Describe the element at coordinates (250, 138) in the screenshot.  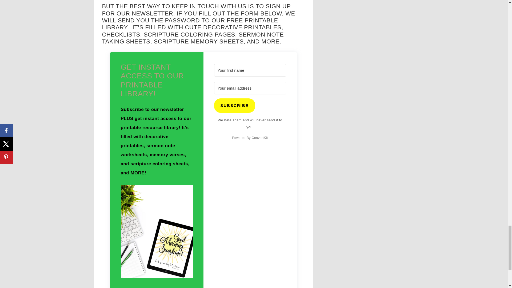
I see `Powered By ConvertKit` at that location.